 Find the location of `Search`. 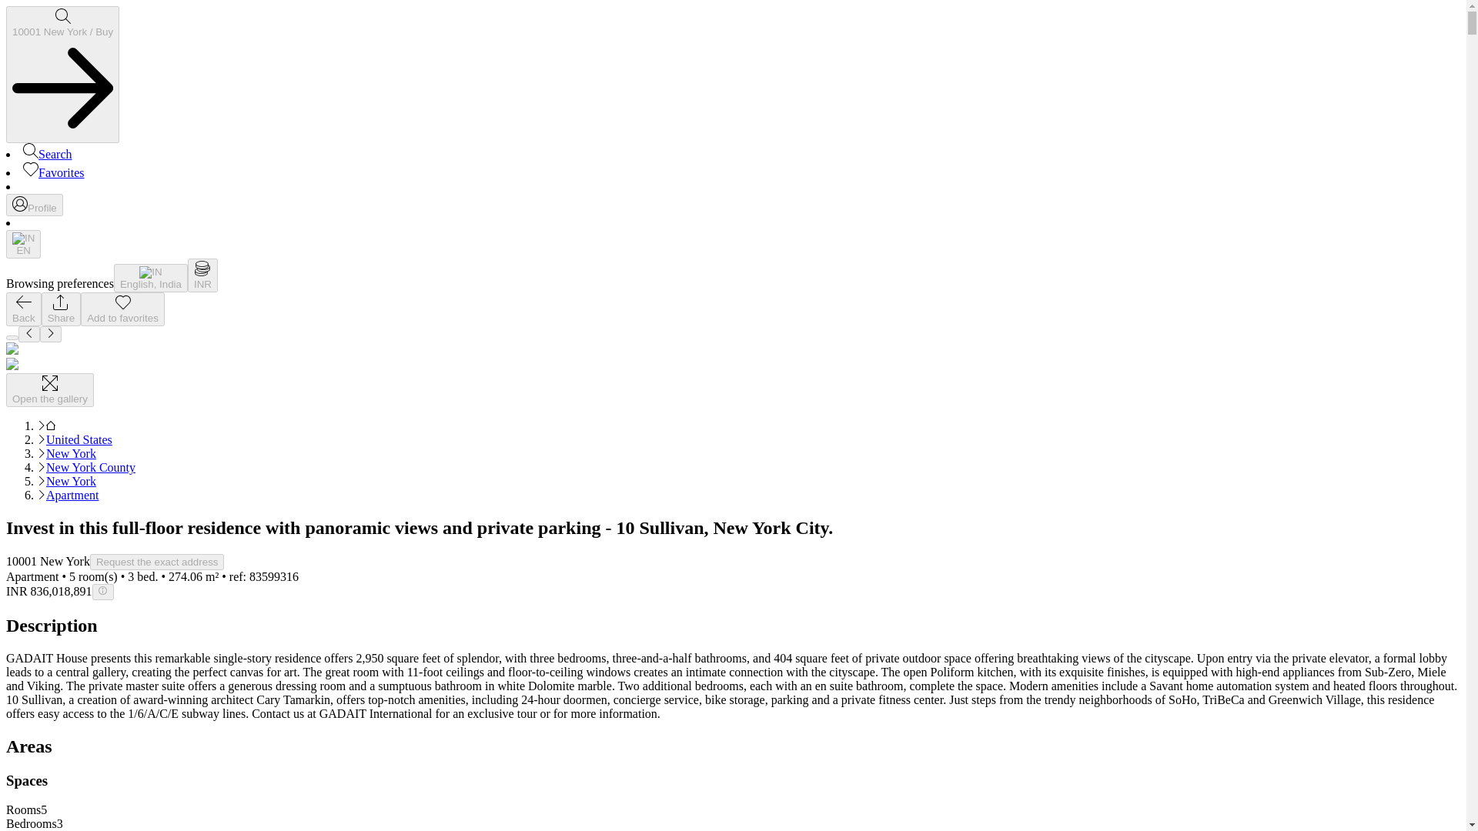

Search is located at coordinates (48, 154).